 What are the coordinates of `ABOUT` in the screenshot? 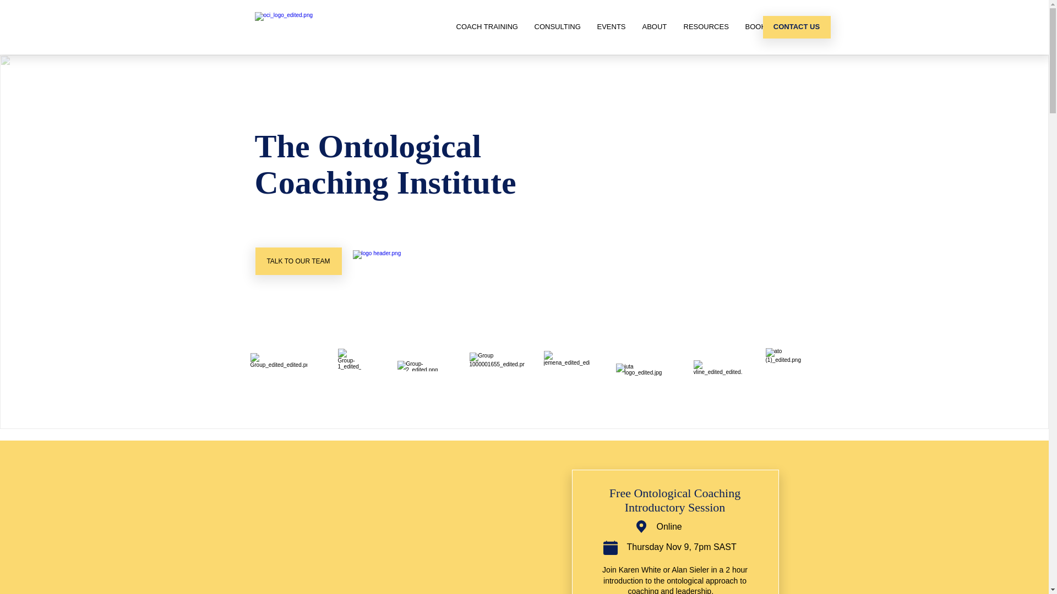 It's located at (655, 27).